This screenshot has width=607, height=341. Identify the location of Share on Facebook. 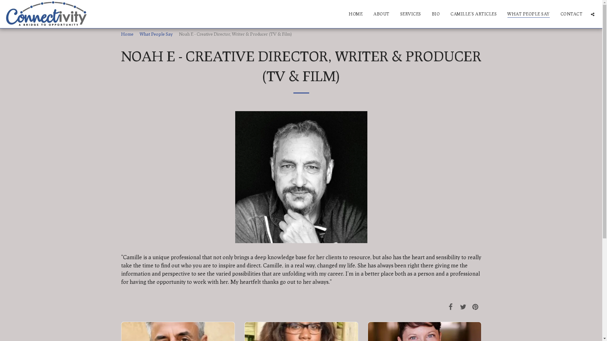
(451, 307).